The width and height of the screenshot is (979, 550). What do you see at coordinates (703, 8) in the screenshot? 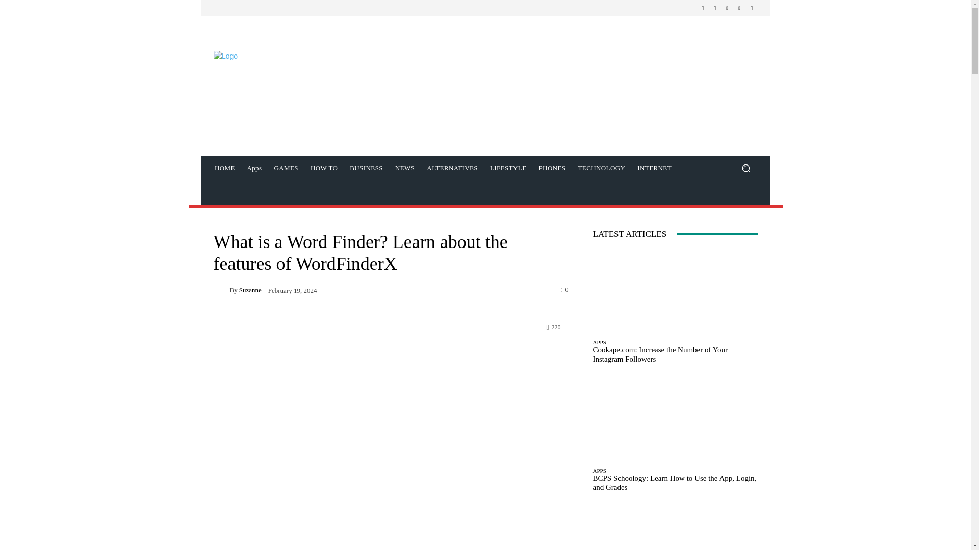
I see `Facebook` at bounding box center [703, 8].